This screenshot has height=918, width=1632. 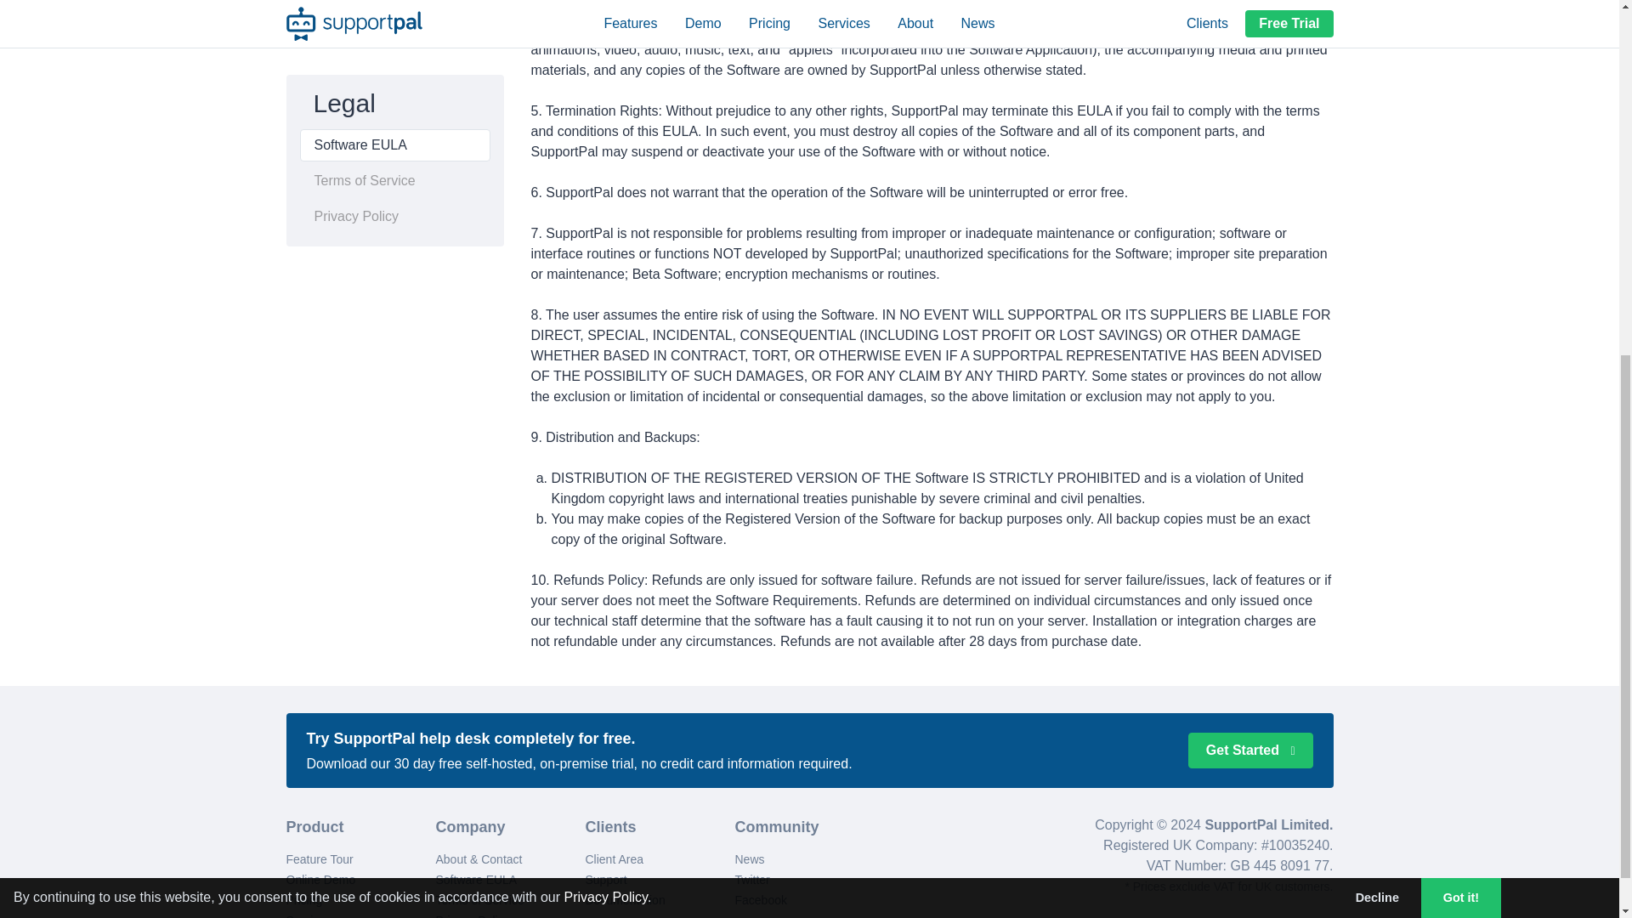 What do you see at coordinates (760, 899) in the screenshot?
I see `Facebook` at bounding box center [760, 899].